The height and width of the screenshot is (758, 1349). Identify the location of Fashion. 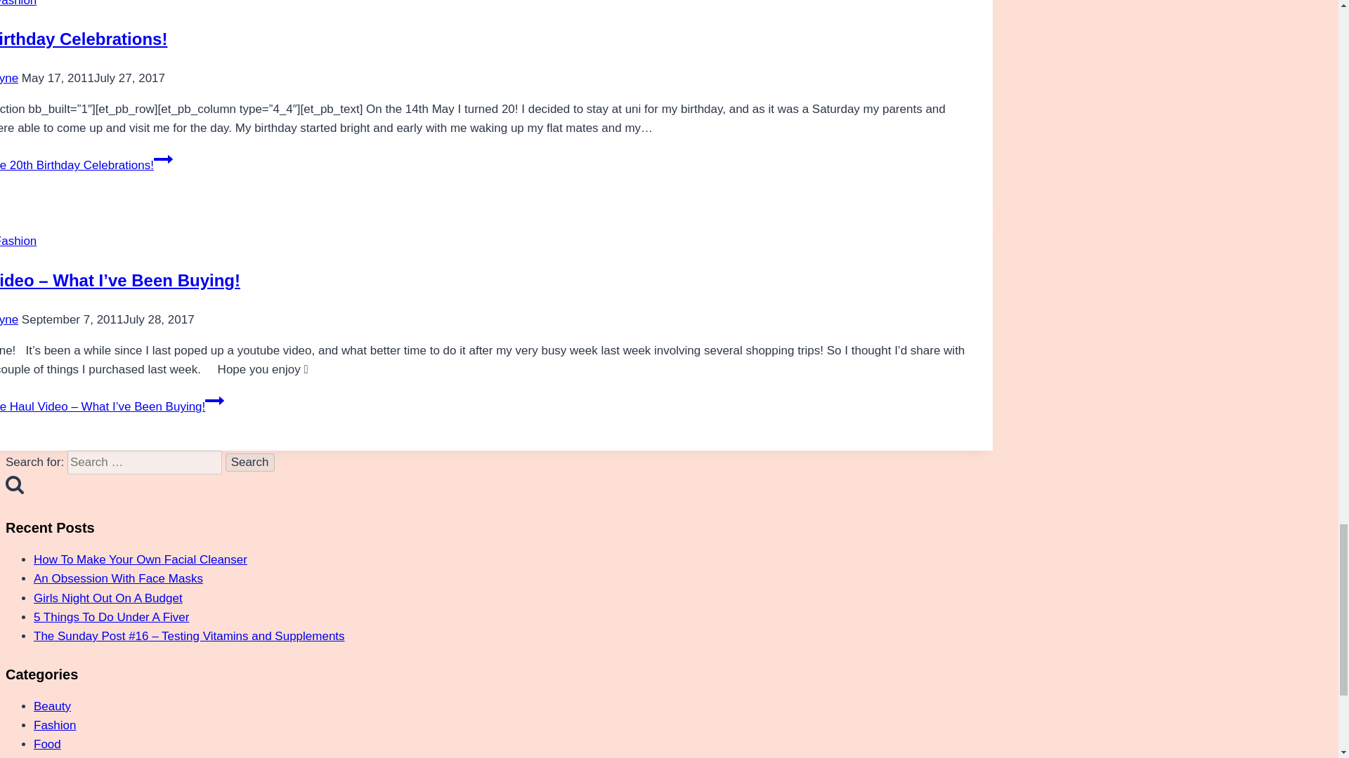
(18, 3).